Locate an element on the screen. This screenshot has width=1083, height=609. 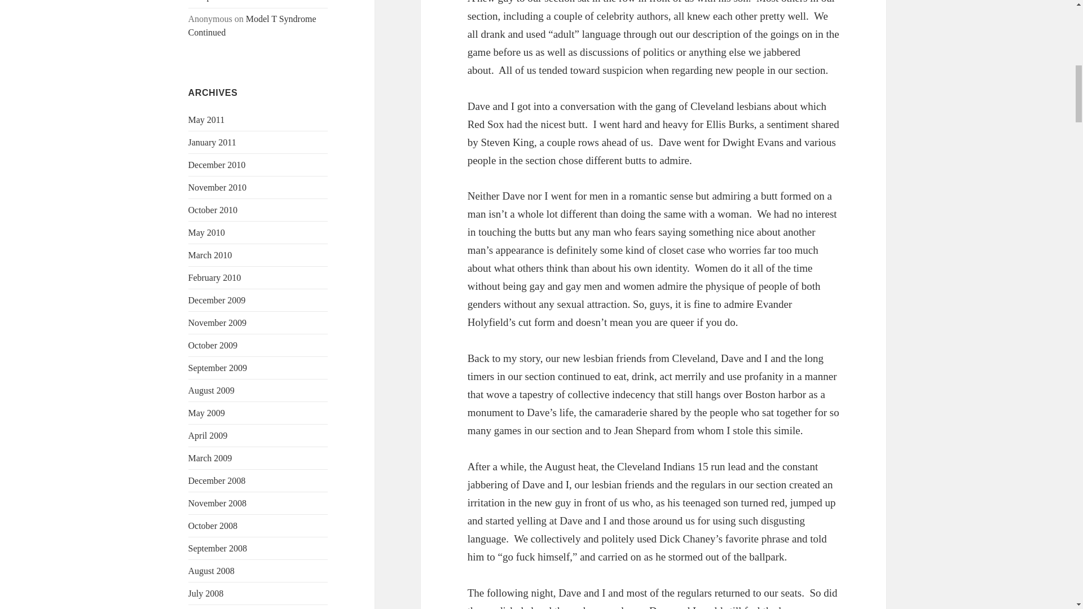
Model T Syndrome Continued is located at coordinates (252, 25).